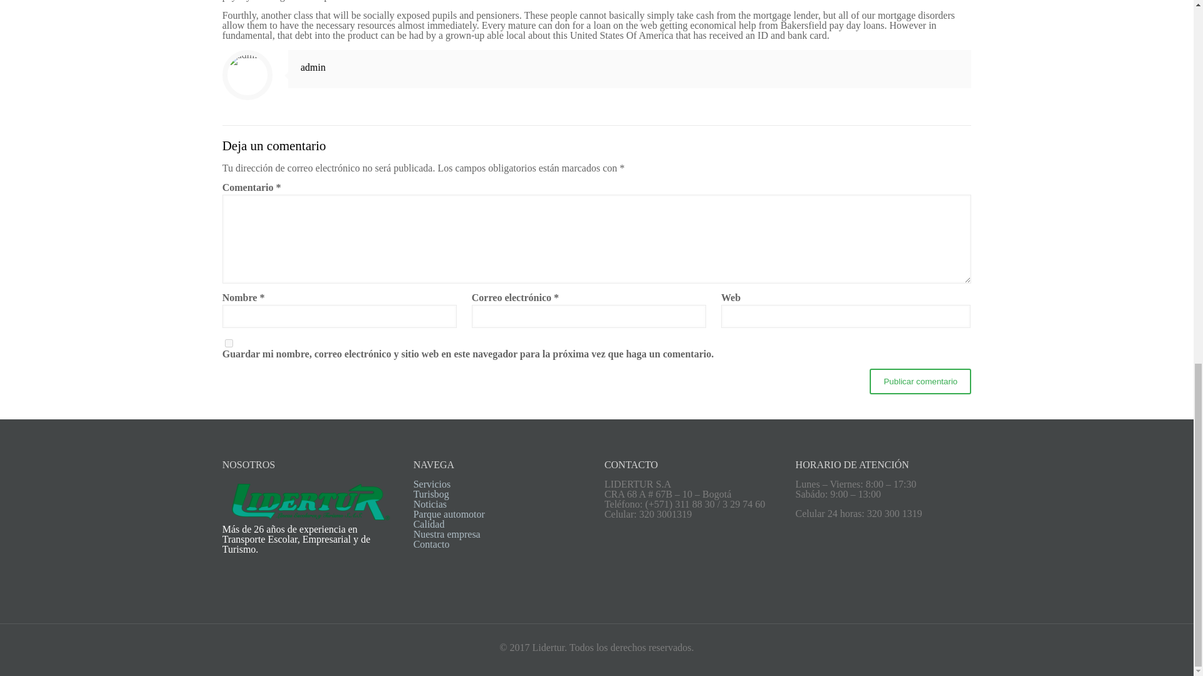 The height and width of the screenshot is (676, 1203). I want to click on Contacto, so click(432, 544).